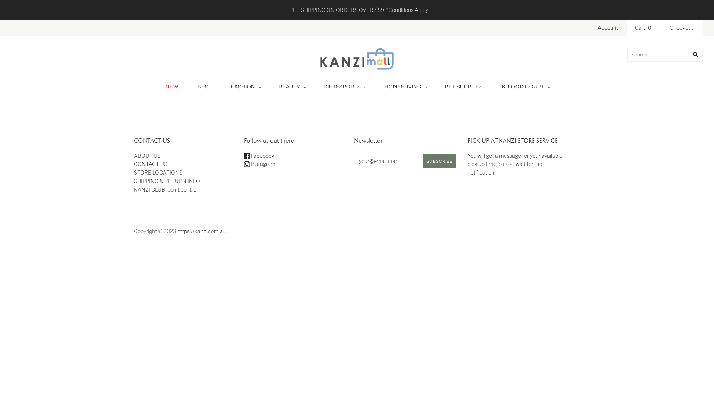  I want to click on BEST, so click(205, 87).